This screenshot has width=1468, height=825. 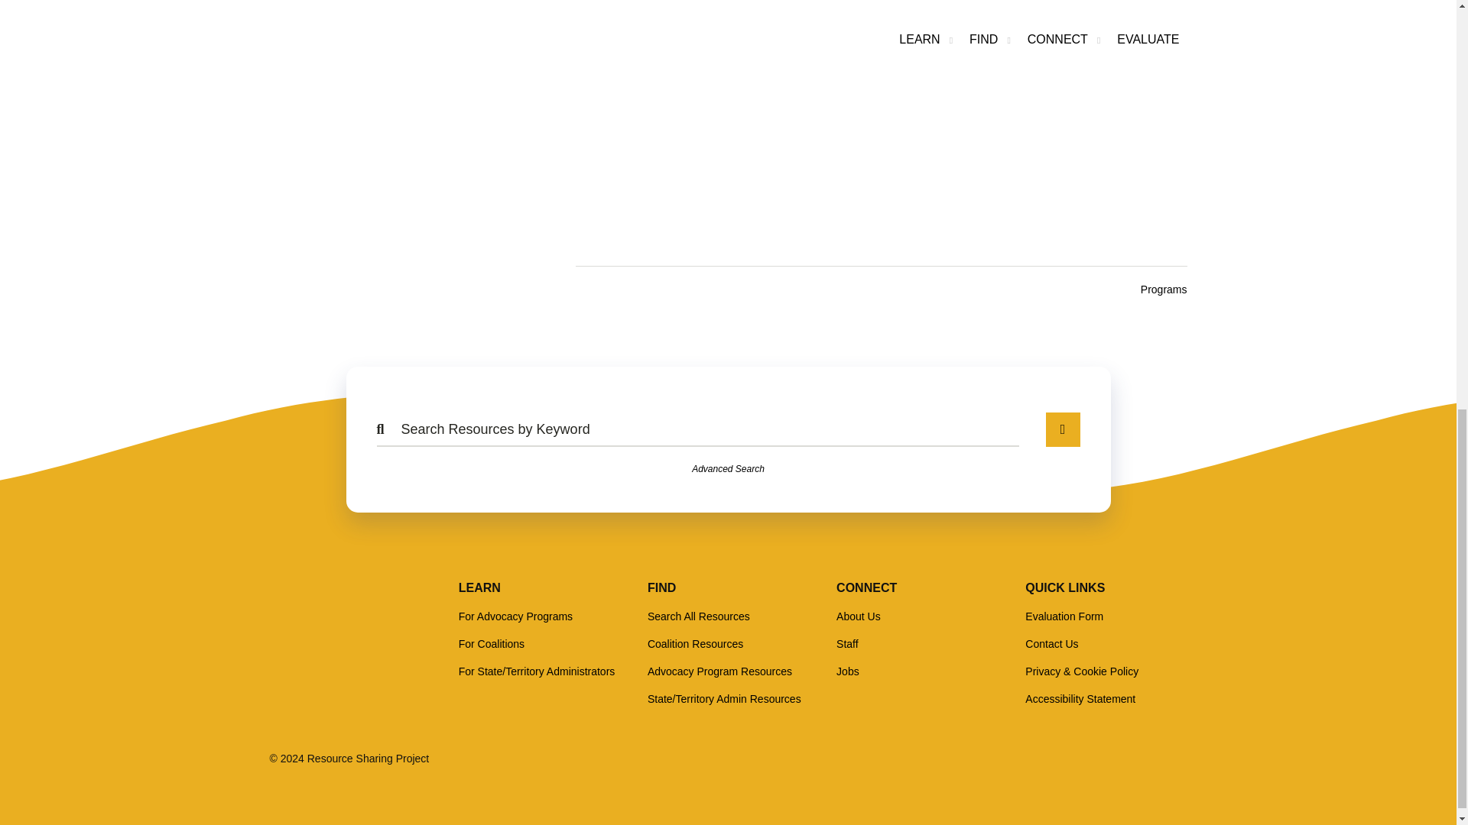 I want to click on Staff, so click(x=847, y=643).